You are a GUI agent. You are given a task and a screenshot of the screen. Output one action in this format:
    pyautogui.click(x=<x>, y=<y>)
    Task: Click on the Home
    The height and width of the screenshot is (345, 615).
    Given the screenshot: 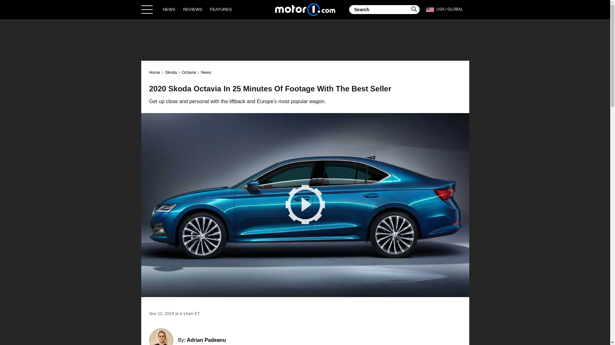 What is the action you would take?
    pyautogui.click(x=155, y=72)
    